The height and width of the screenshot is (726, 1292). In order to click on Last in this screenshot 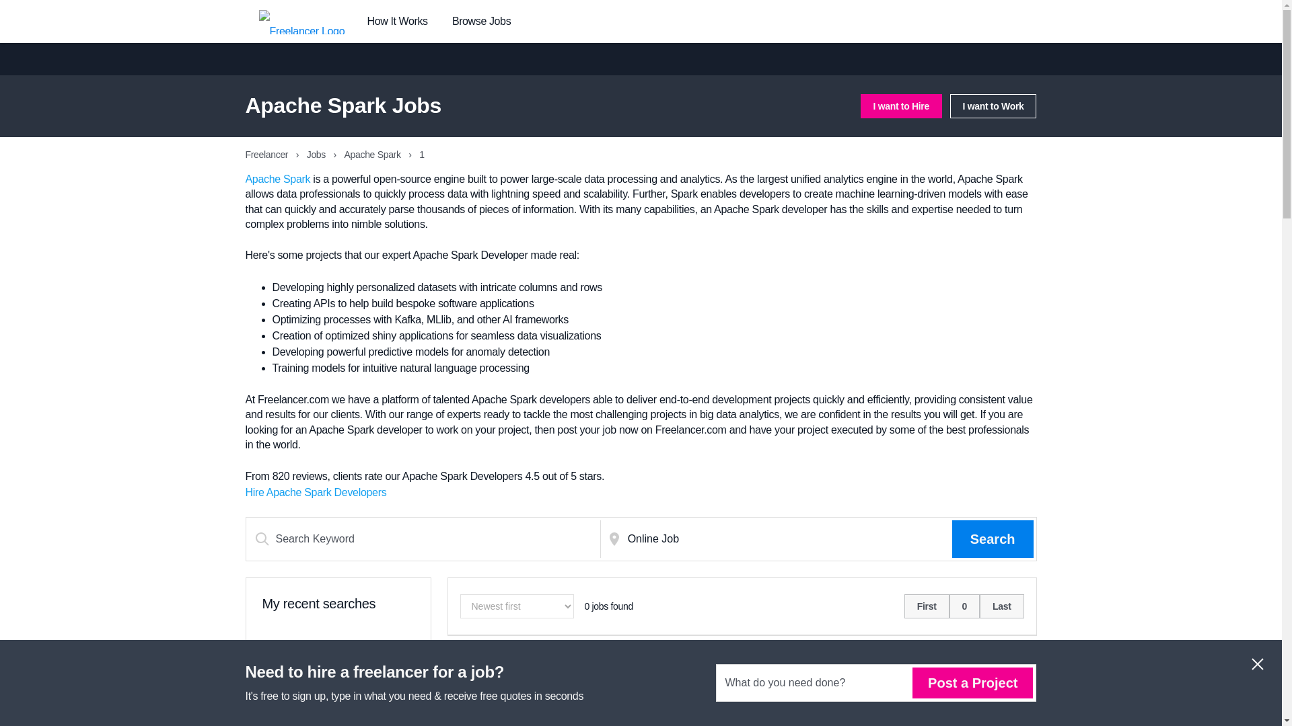, I will do `click(1001, 606)`.